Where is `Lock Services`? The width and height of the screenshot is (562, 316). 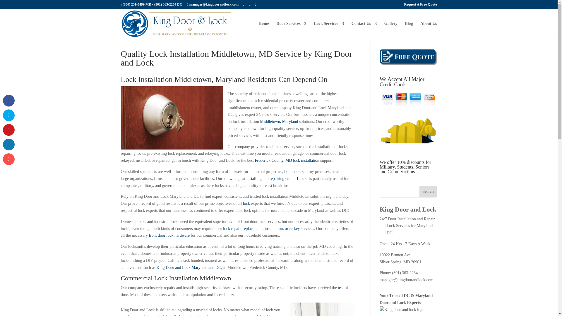 Lock Services is located at coordinates (329, 30).